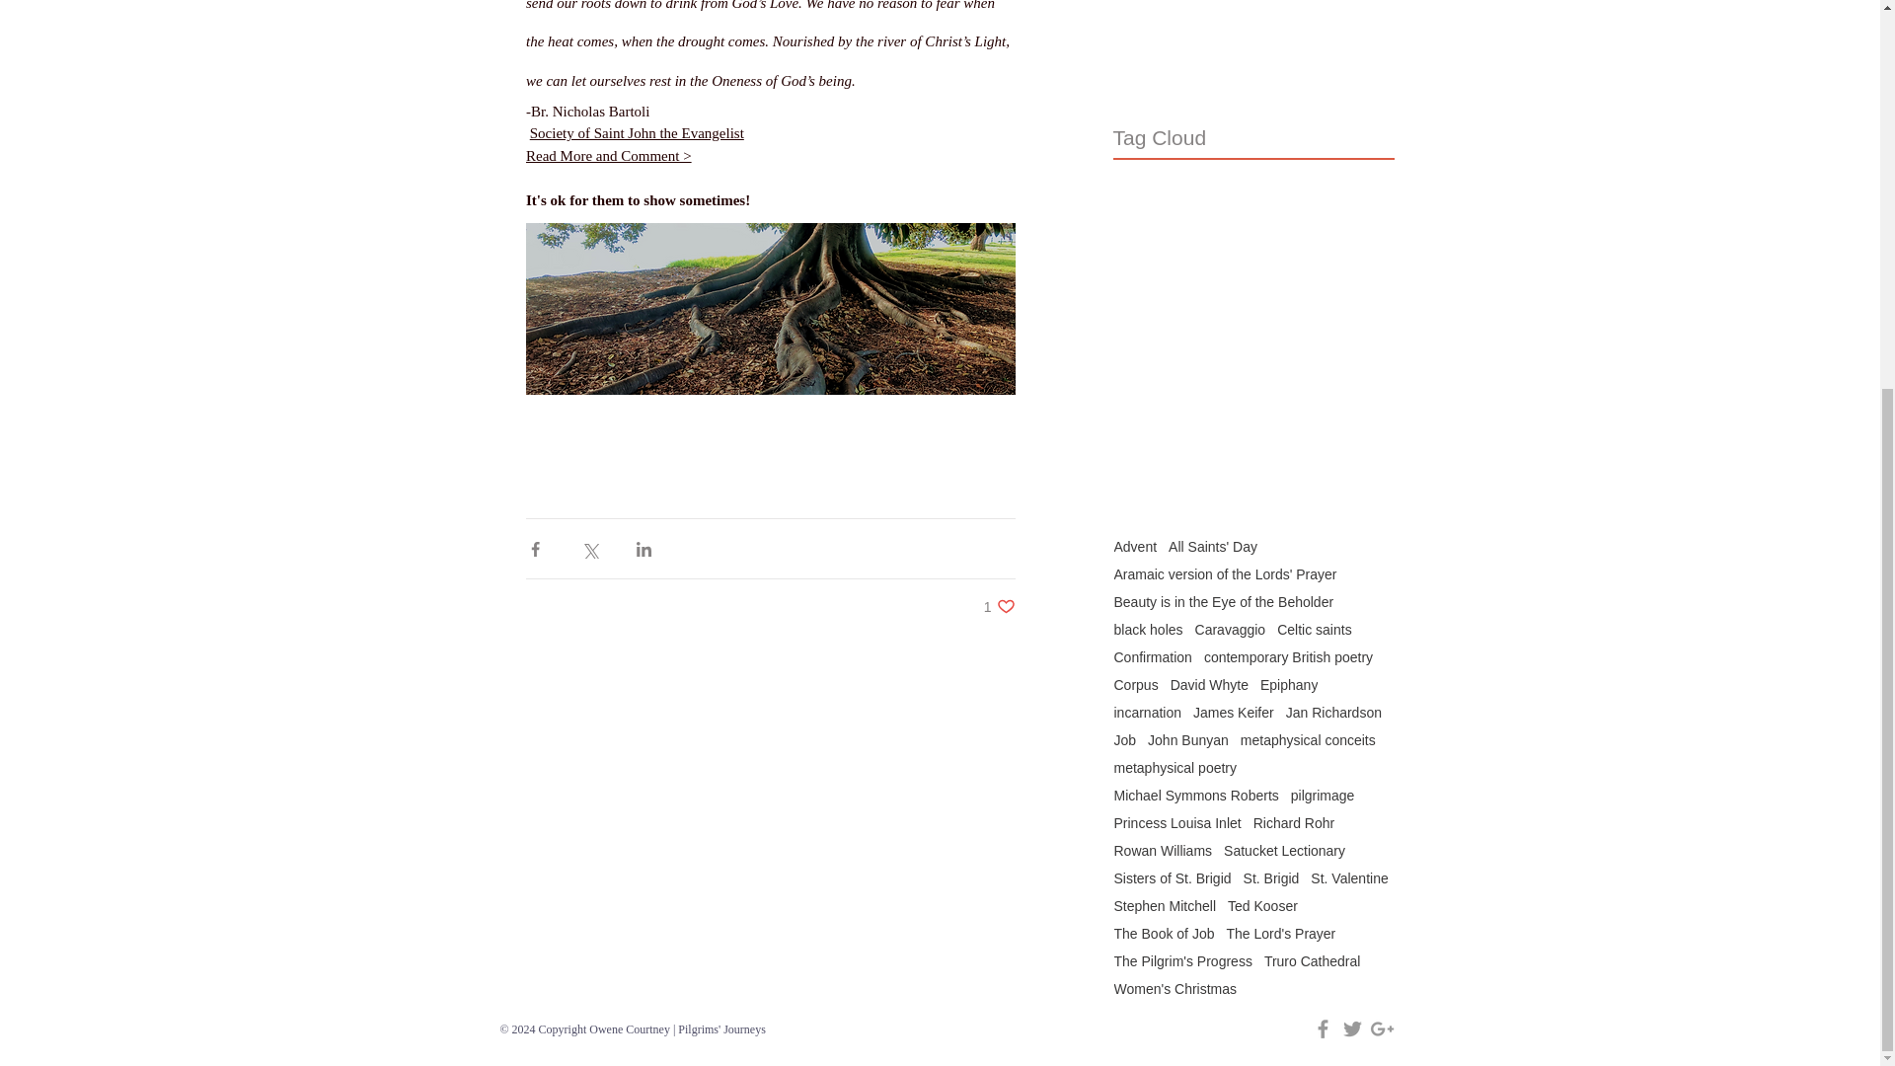 This screenshot has width=1895, height=1066. Describe the element at coordinates (1224, 601) in the screenshot. I see `Beauty is in the Eye of the Beholder` at that location.